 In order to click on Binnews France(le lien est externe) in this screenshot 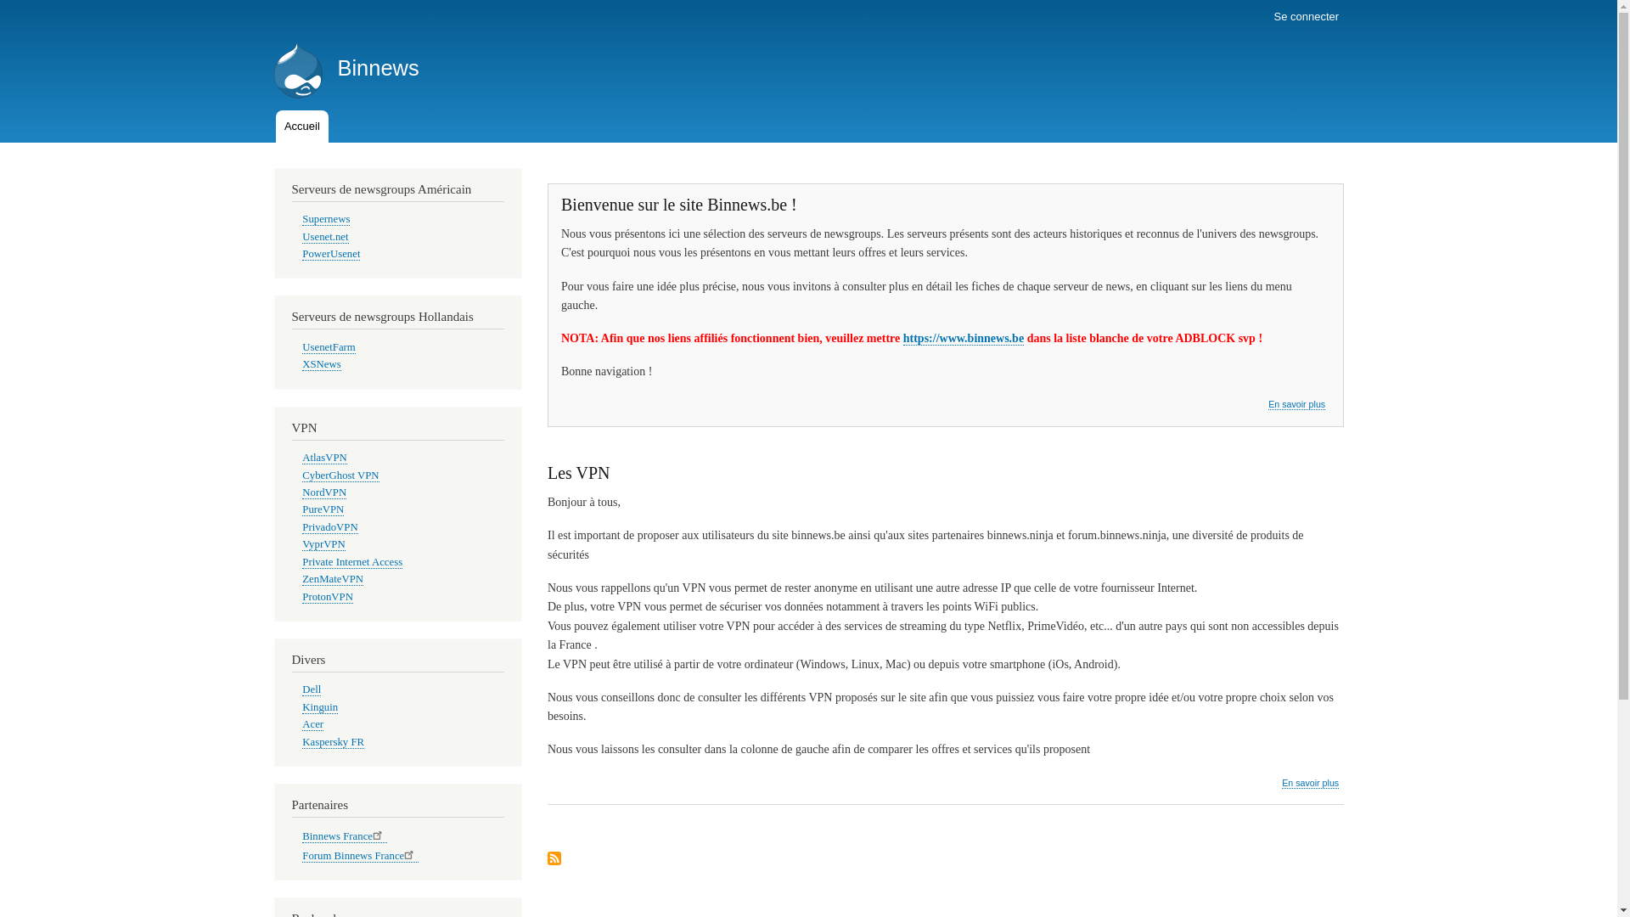, I will do `click(345, 837)`.